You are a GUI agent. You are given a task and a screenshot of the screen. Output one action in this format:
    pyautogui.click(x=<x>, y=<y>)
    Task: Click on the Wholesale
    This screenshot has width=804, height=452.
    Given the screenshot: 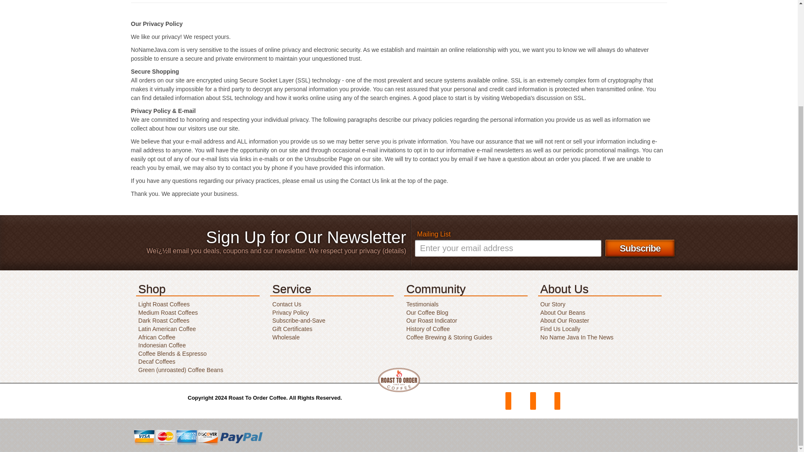 What is the action you would take?
    pyautogui.click(x=285, y=337)
    